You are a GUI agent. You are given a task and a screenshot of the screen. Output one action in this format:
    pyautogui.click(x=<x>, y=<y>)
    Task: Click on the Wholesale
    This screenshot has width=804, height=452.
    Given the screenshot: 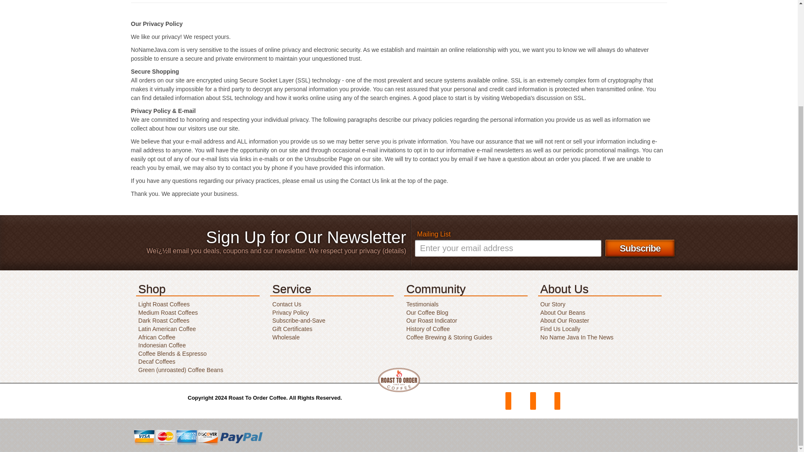 What is the action you would take?
    pyautogui.click(x=285, y=337)
    